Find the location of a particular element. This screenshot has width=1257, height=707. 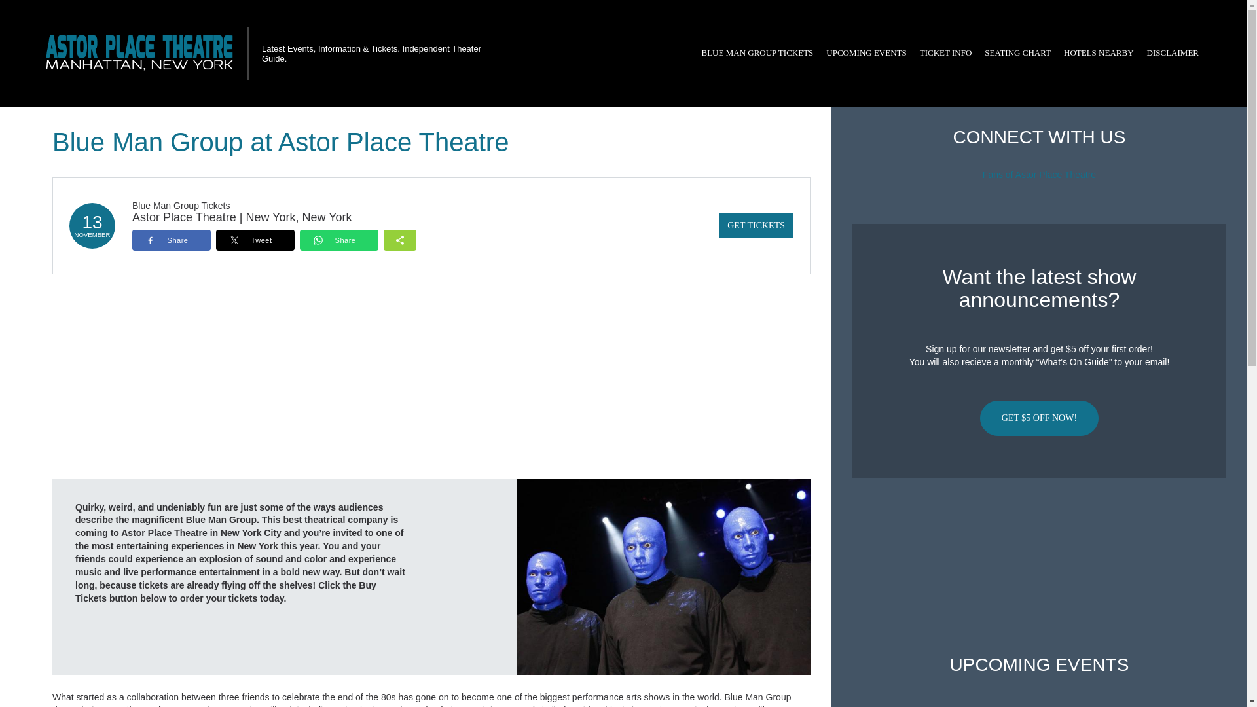

UPCOMING EVENTS is located at coordinates (865, 53).